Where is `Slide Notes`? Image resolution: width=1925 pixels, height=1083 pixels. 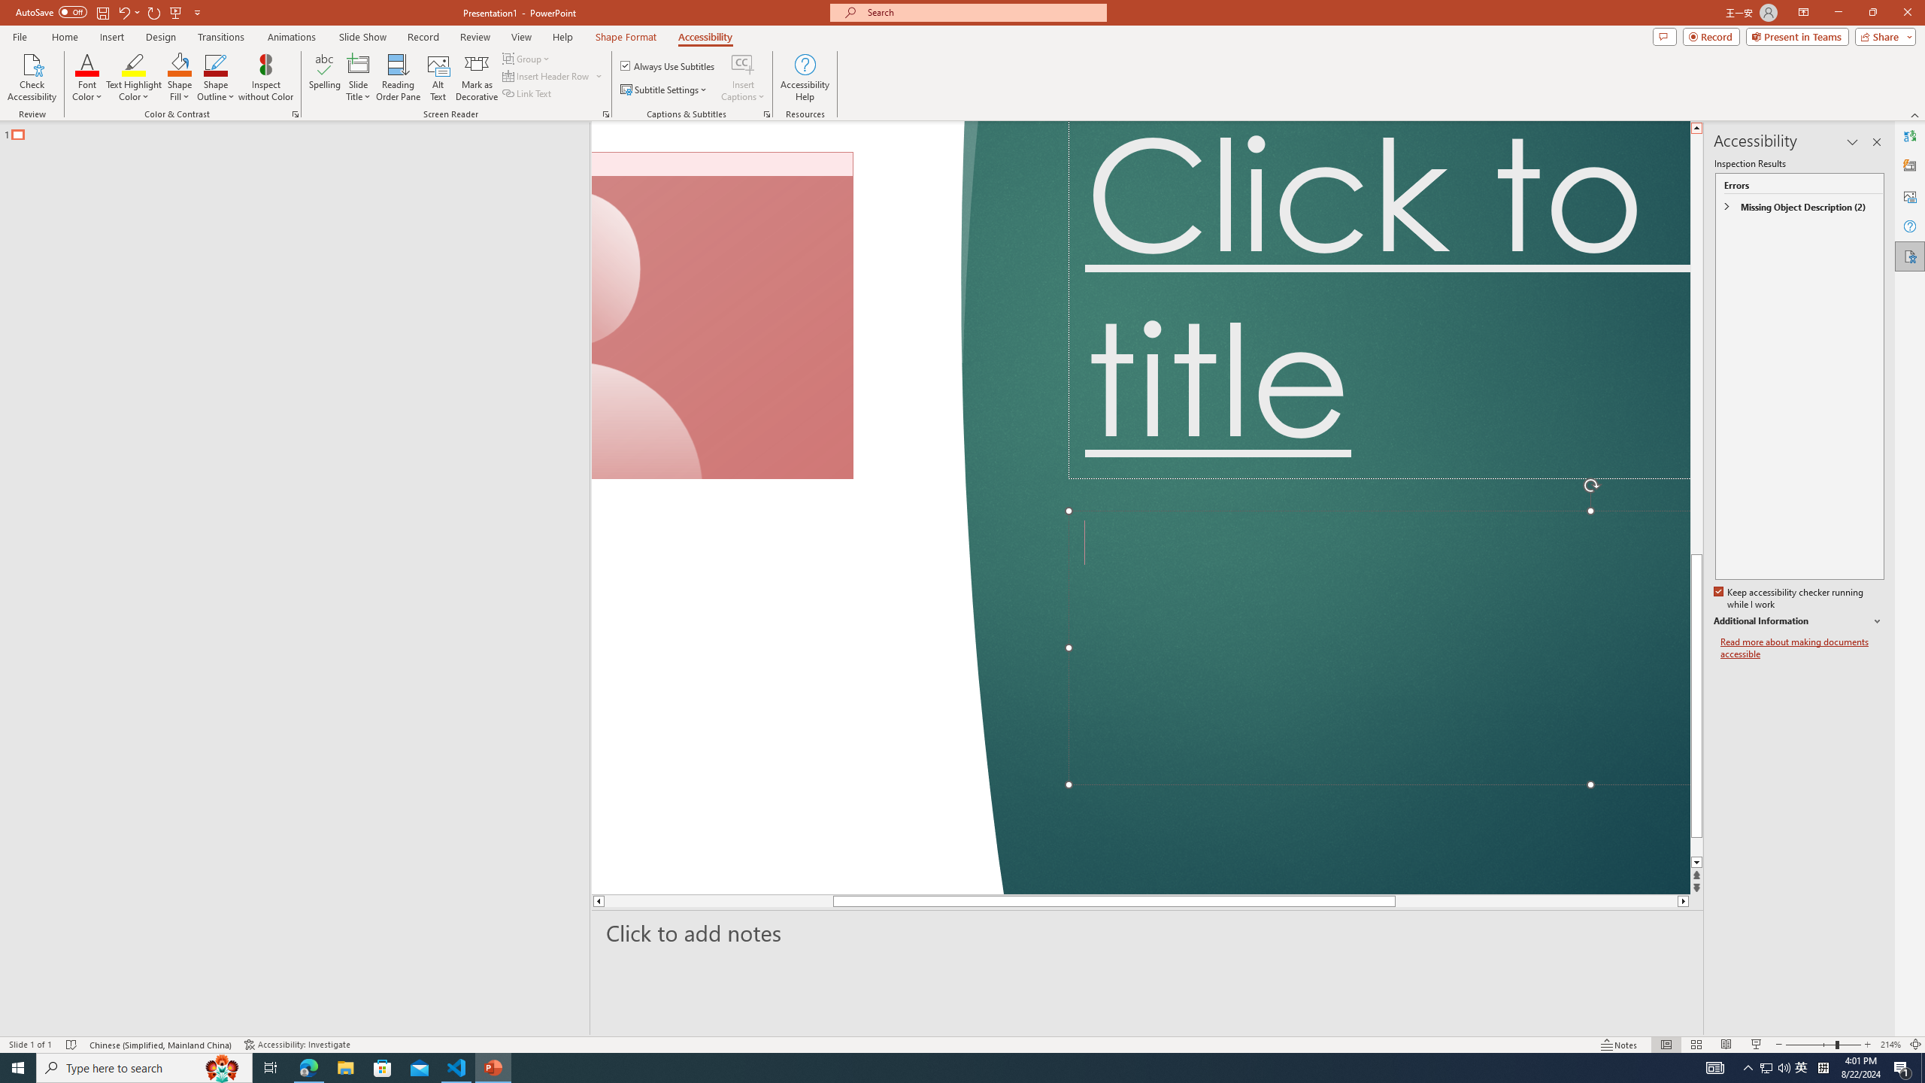
Slide Notes is located at coordinates (1147, 933).